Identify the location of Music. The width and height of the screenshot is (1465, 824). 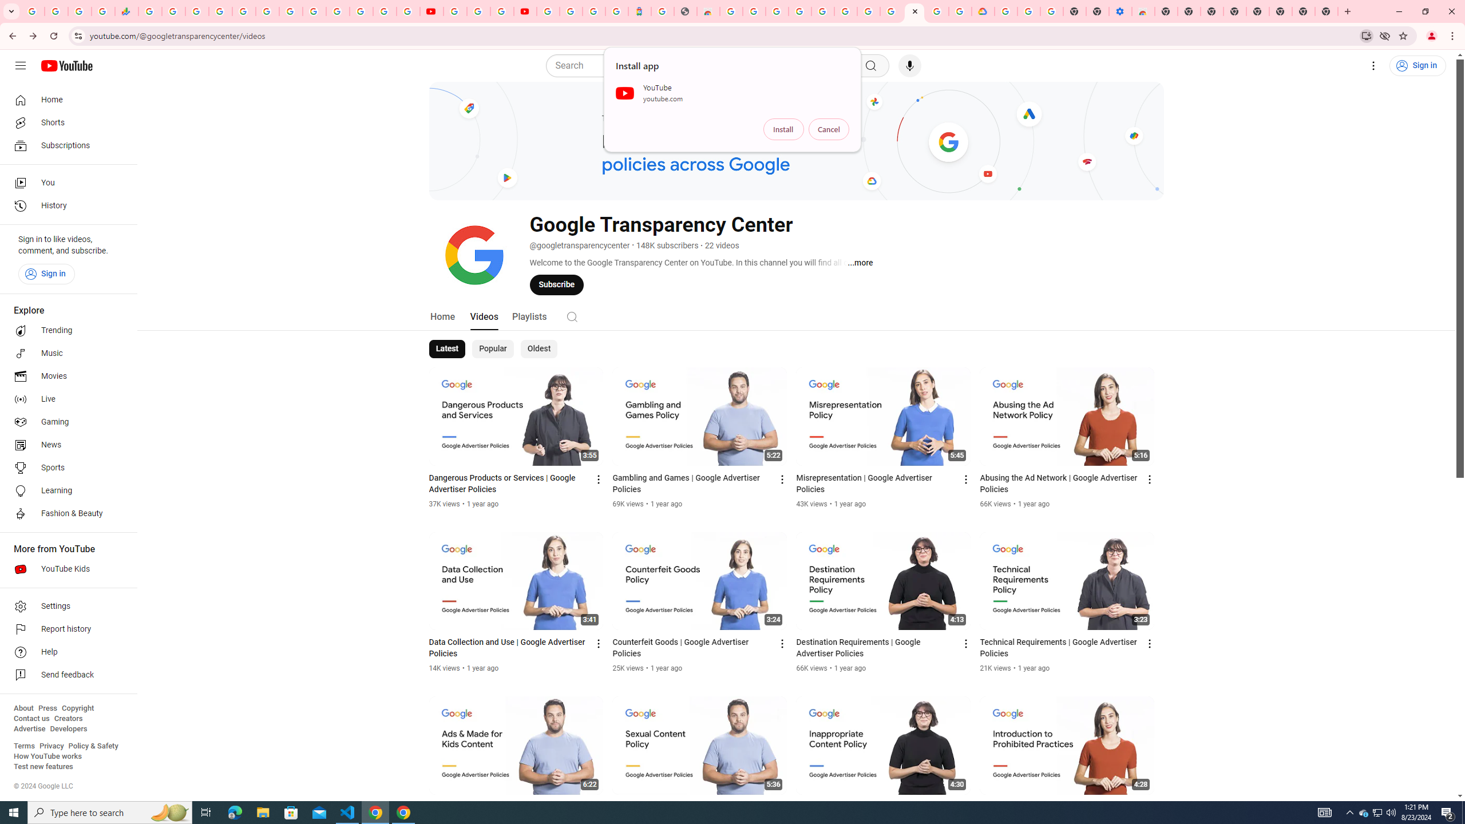
(65, 353).